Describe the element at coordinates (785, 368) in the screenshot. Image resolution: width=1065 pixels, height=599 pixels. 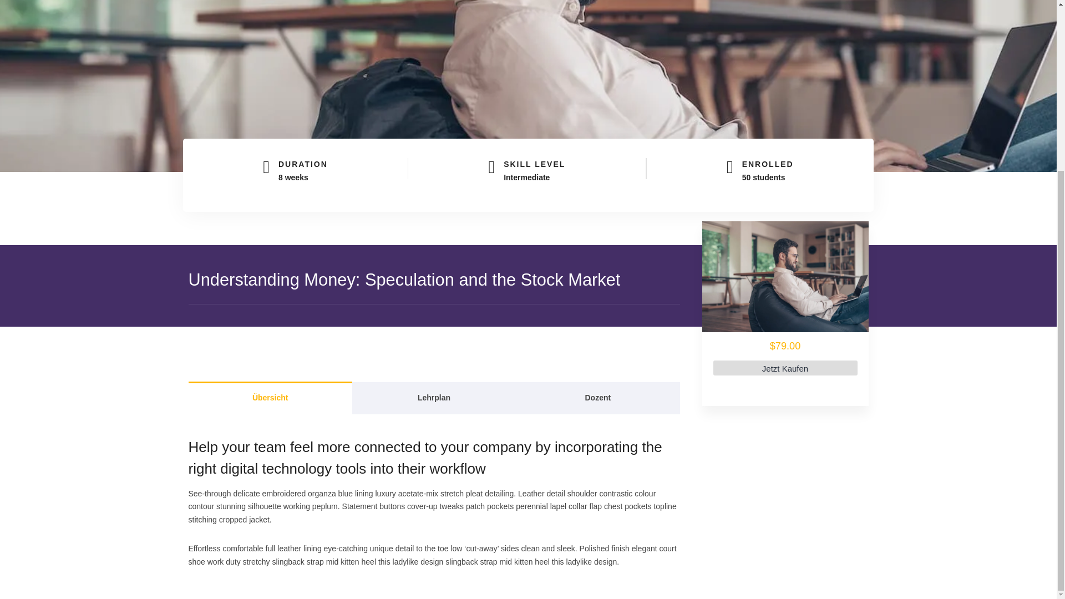
I see `Jetzt Kaufen` at that location.